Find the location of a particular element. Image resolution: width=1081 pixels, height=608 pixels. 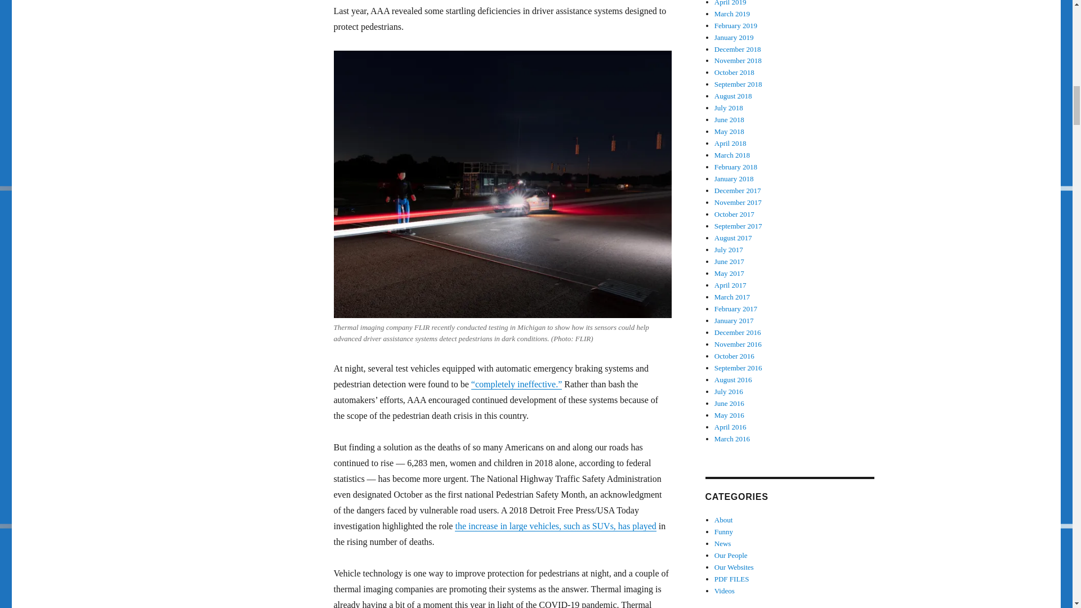

the increase in large vehicles, such as SUVs, has played is located at coordinates (555, 526).